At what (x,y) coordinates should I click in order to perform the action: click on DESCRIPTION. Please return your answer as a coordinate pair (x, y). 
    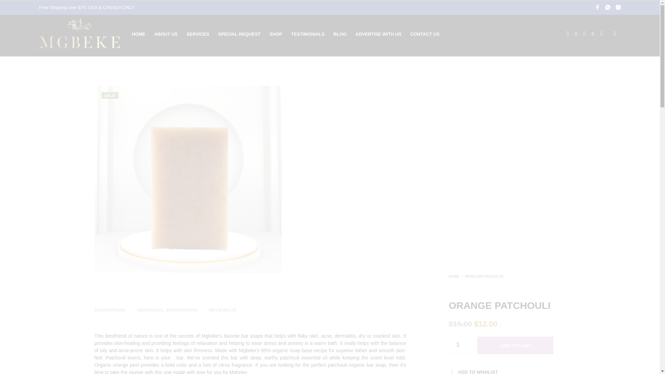
    Looking at the image, I should click on (109, 308).